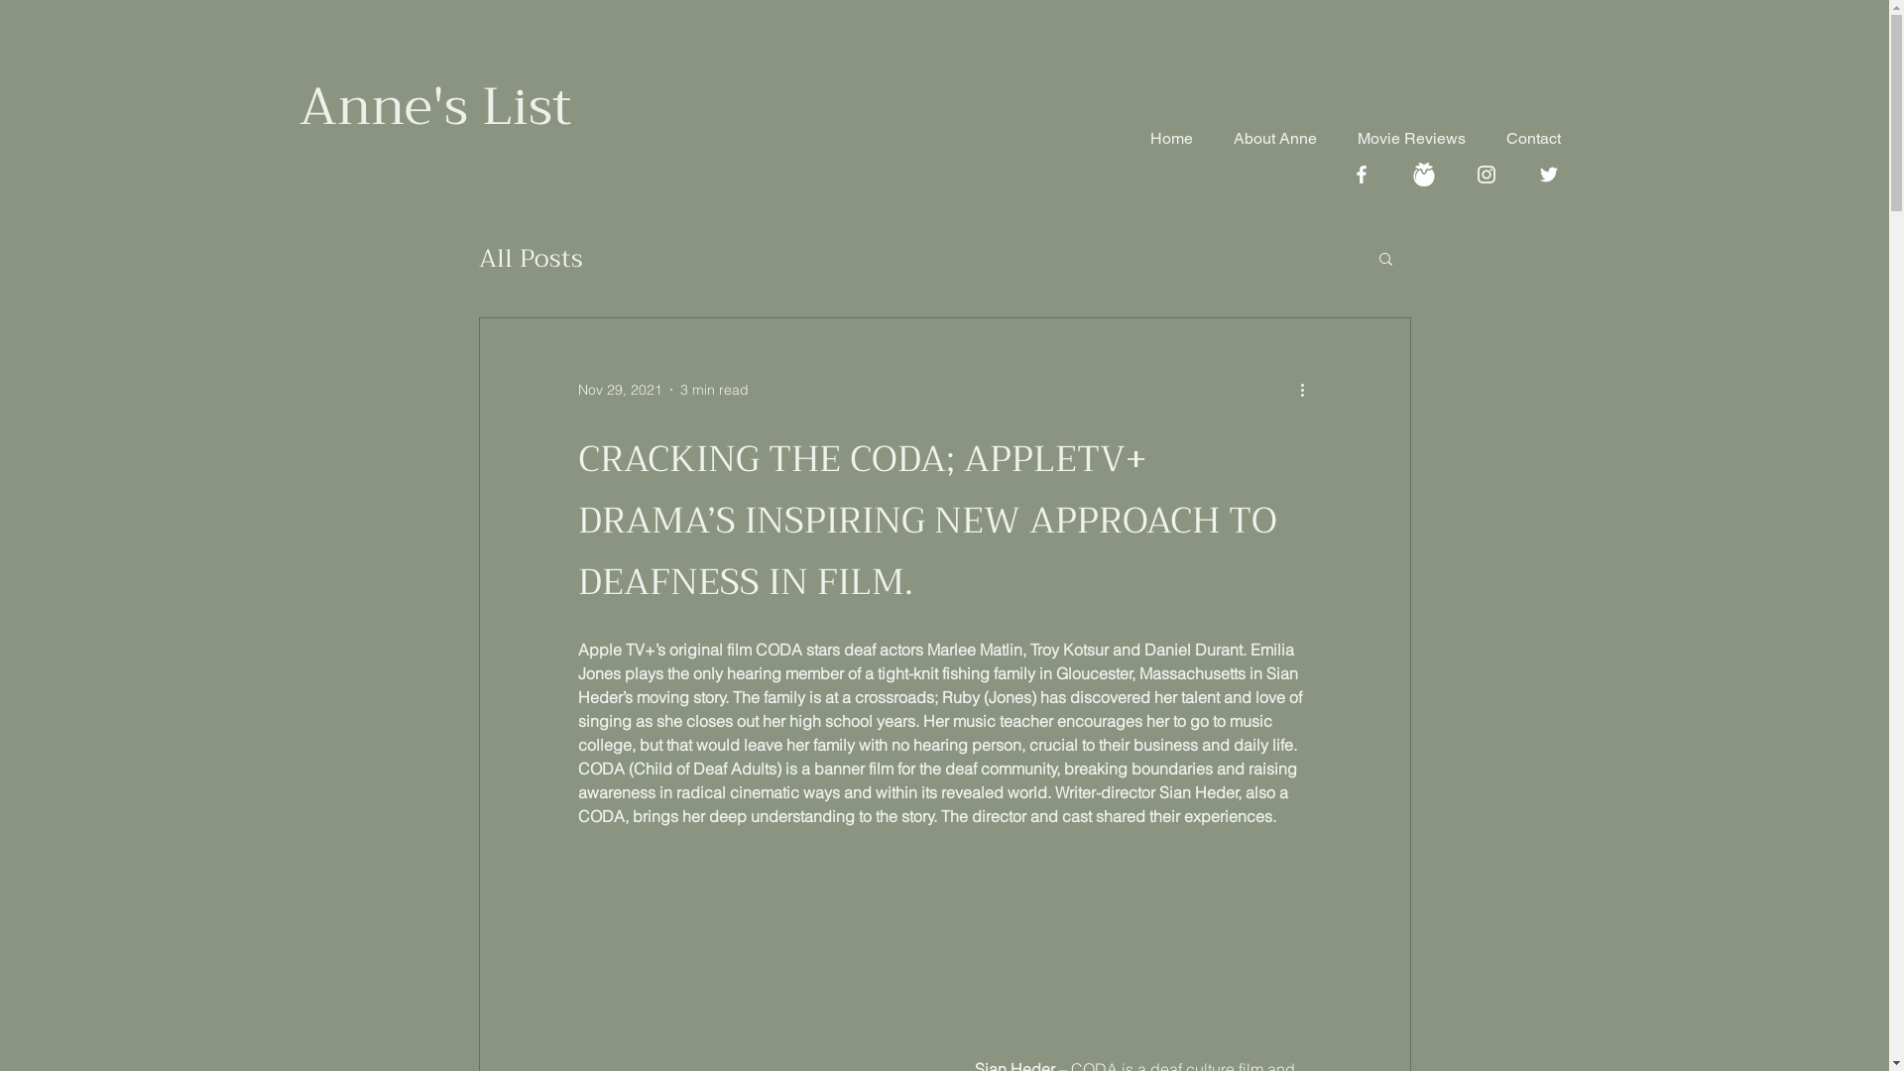  I want to click on About Anne, so click(1263, 139).